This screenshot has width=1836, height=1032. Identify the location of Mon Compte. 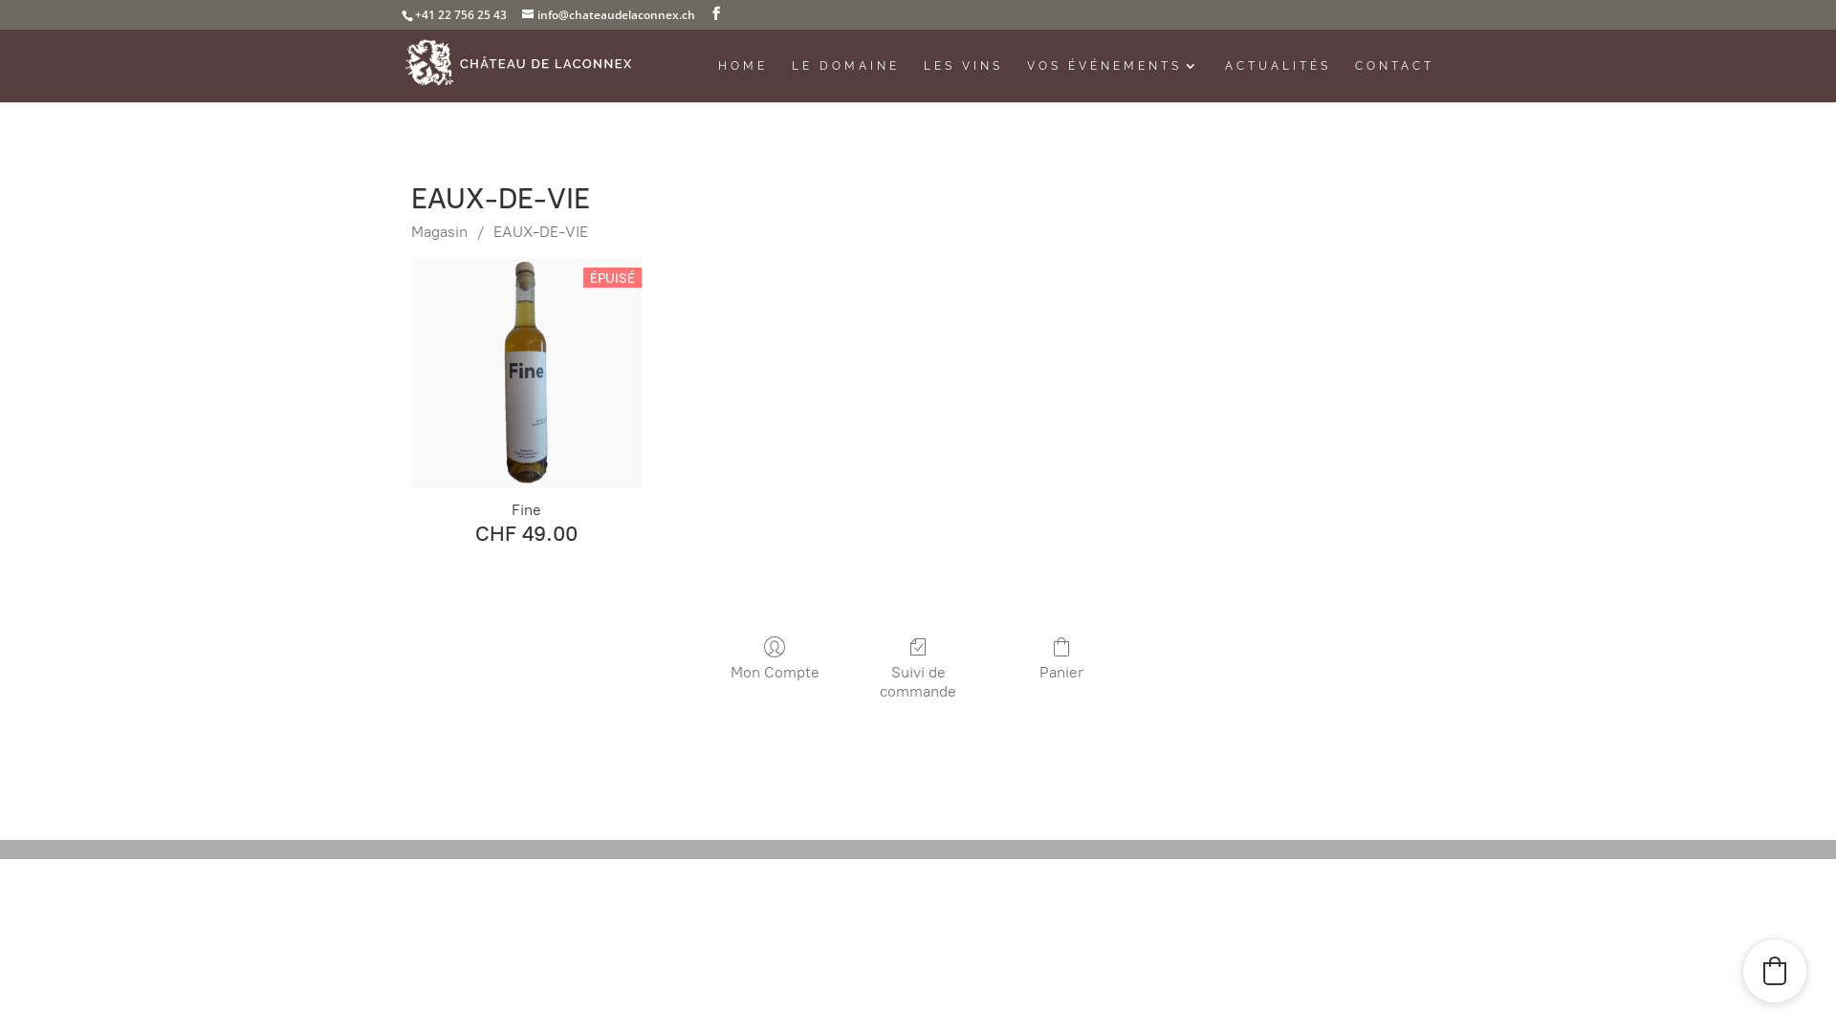
(775, 658).